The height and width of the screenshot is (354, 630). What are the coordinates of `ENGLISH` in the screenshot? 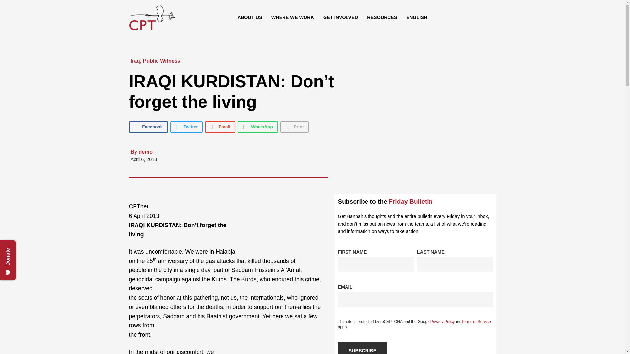 It's located at (417, 17).